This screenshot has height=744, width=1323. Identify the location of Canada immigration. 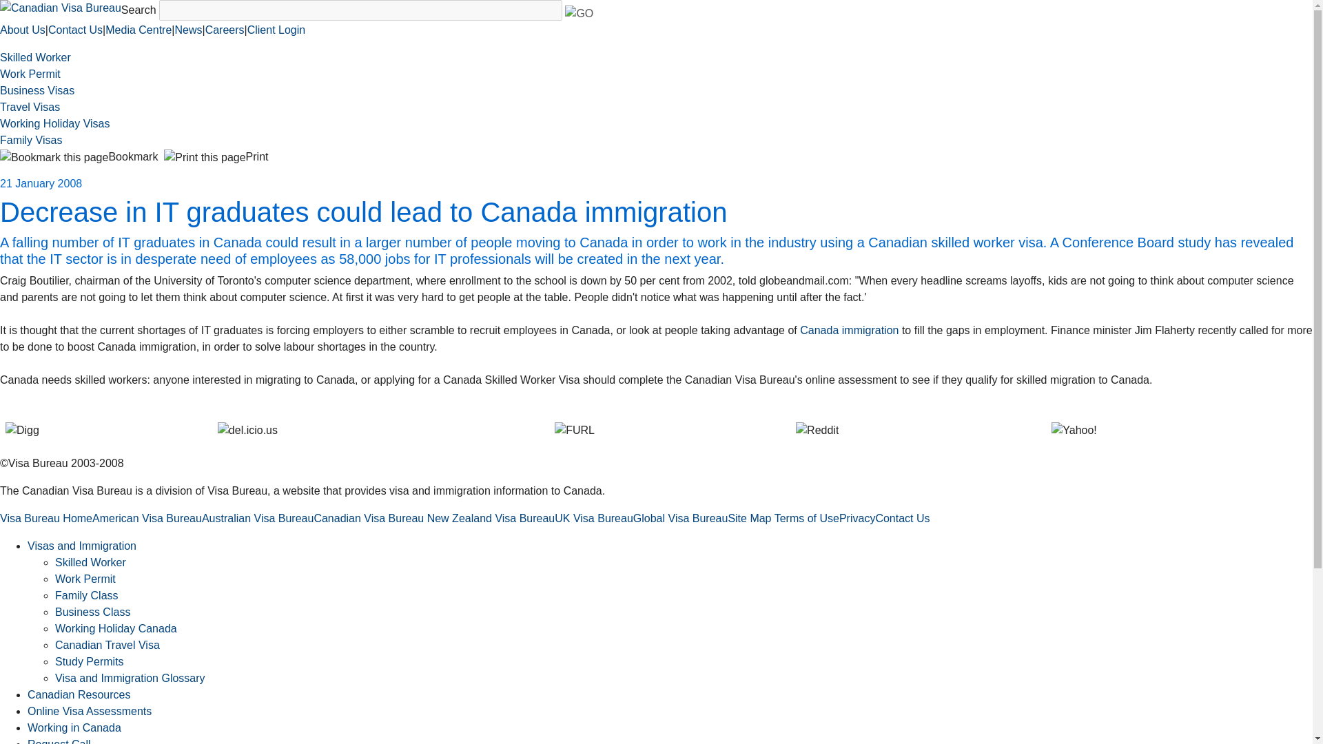
(849, 330).